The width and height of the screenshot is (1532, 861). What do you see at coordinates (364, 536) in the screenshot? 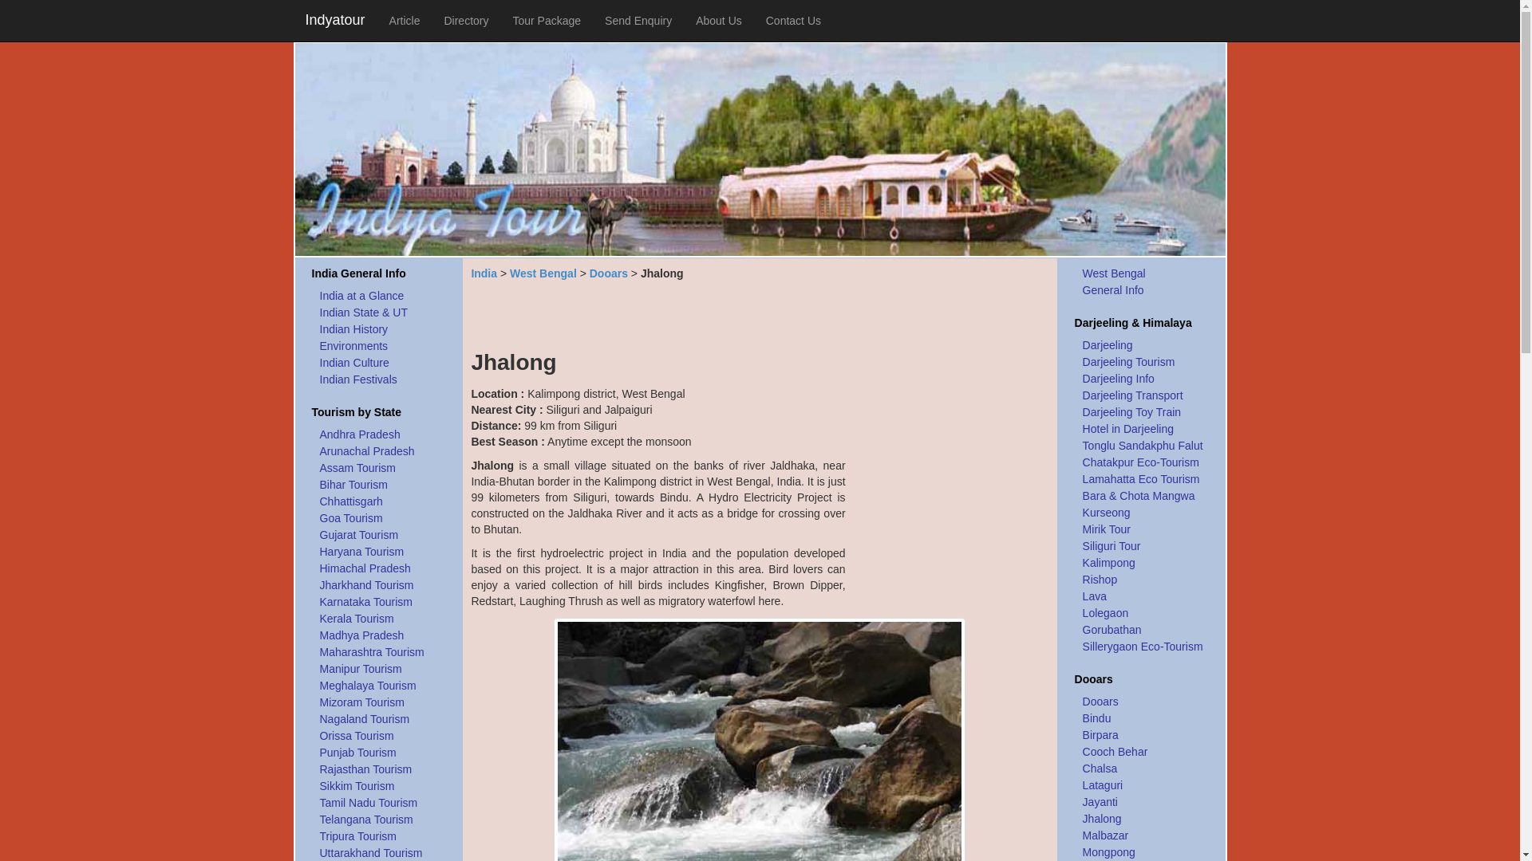
I see `Gujarat Tourism` at bounding box center [364, 536].